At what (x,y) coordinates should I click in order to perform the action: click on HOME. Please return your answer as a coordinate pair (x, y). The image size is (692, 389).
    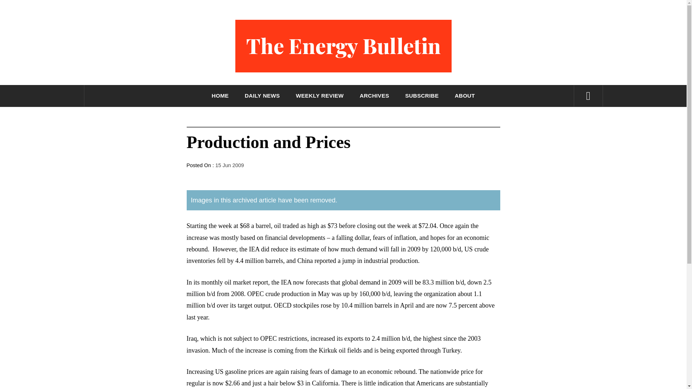
    Looking at the image, I should click on (220, 96).